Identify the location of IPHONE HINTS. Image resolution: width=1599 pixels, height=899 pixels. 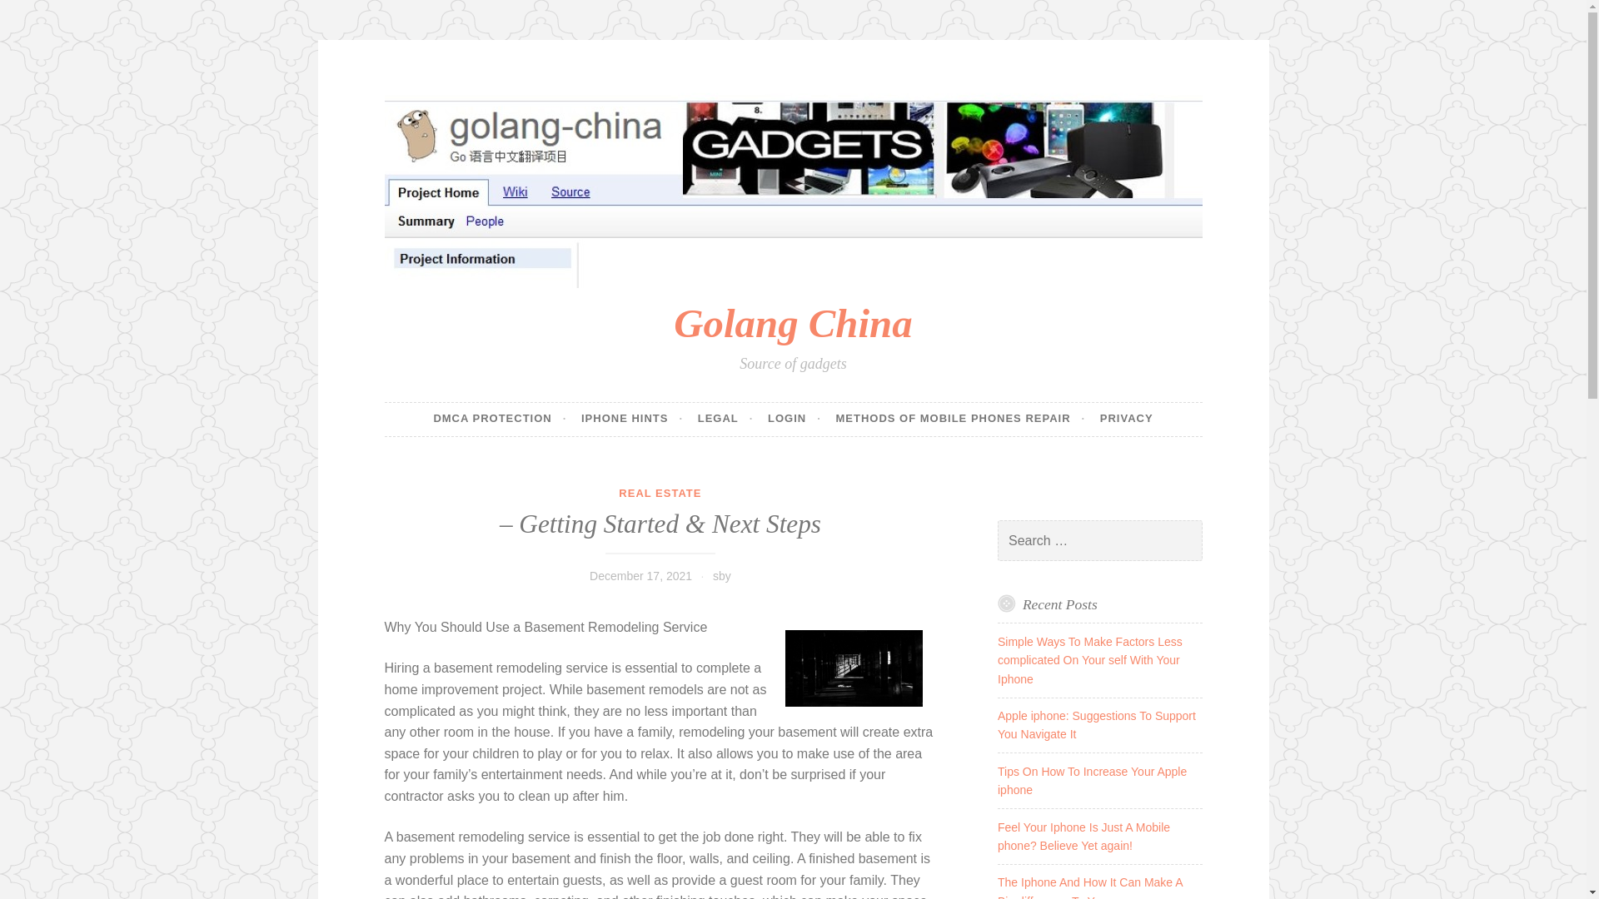
(631, 419).